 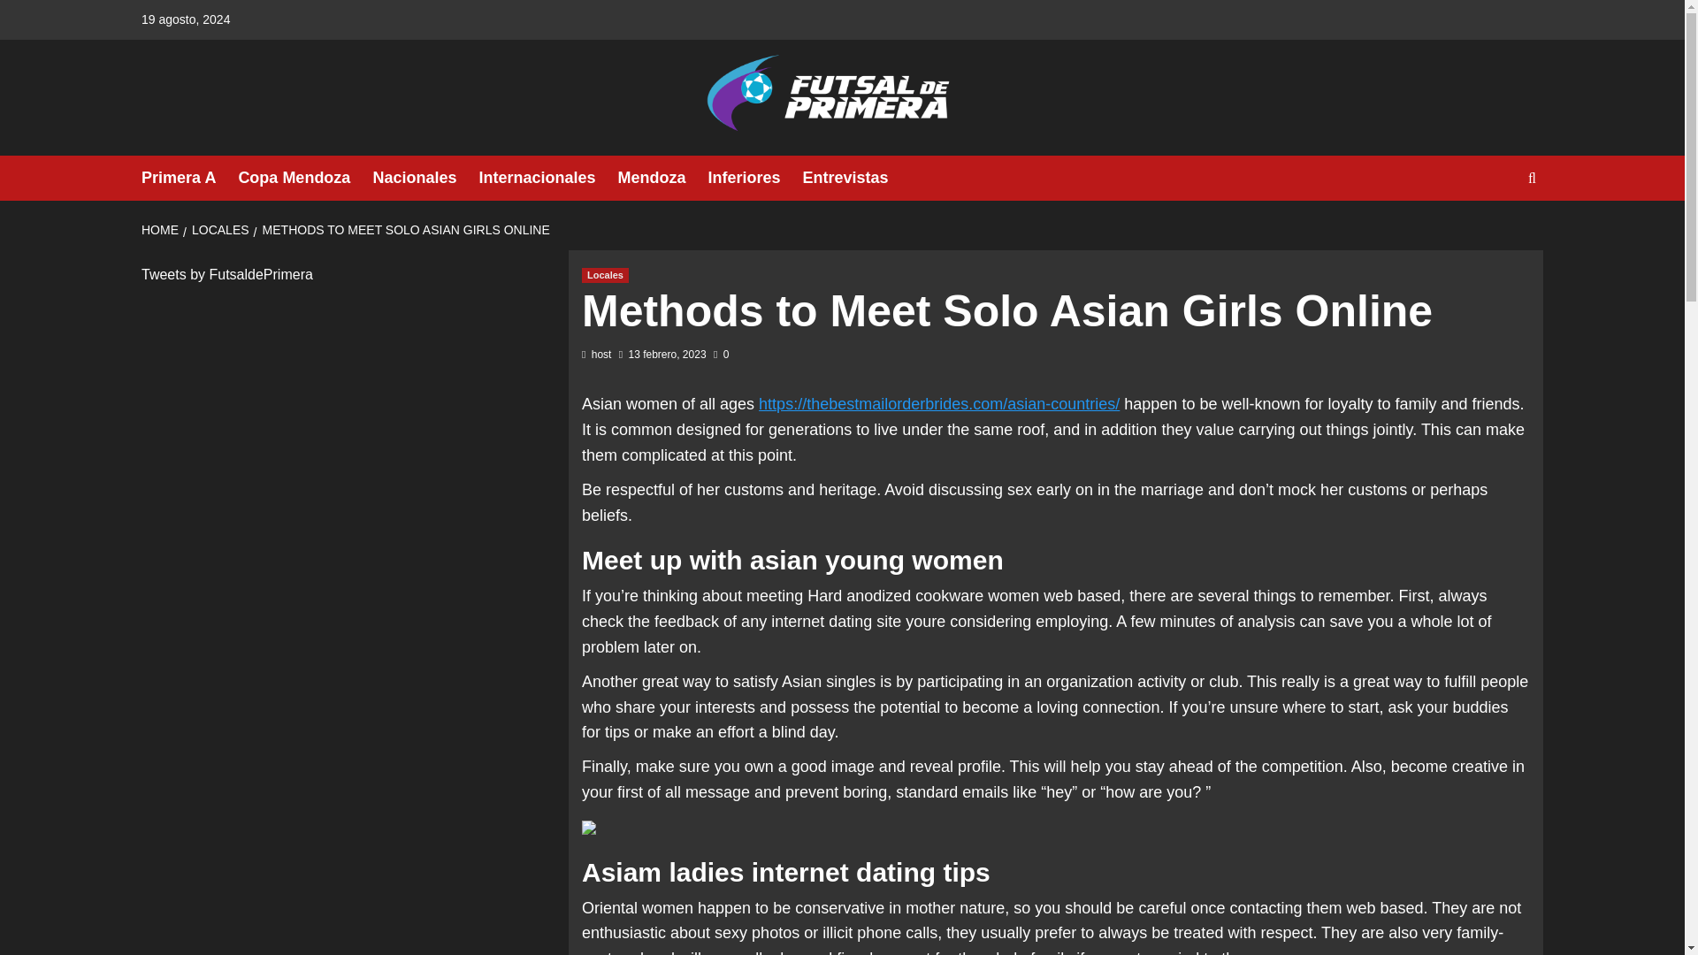 What do you see at coordinates (218, 229) in the screenshot?
I see `LOCALES` at bounding box center [218, 229].